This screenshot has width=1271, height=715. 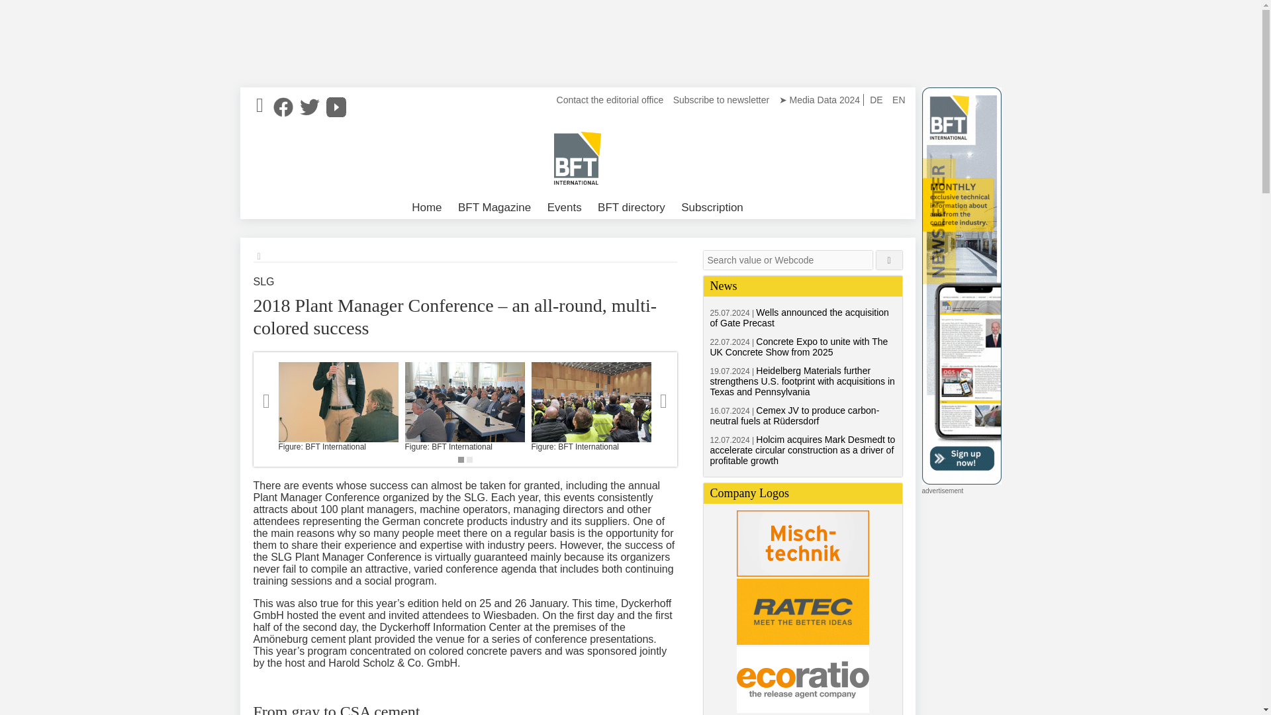 I want to click on Contact the editorial office, so click(x=610, y=99).